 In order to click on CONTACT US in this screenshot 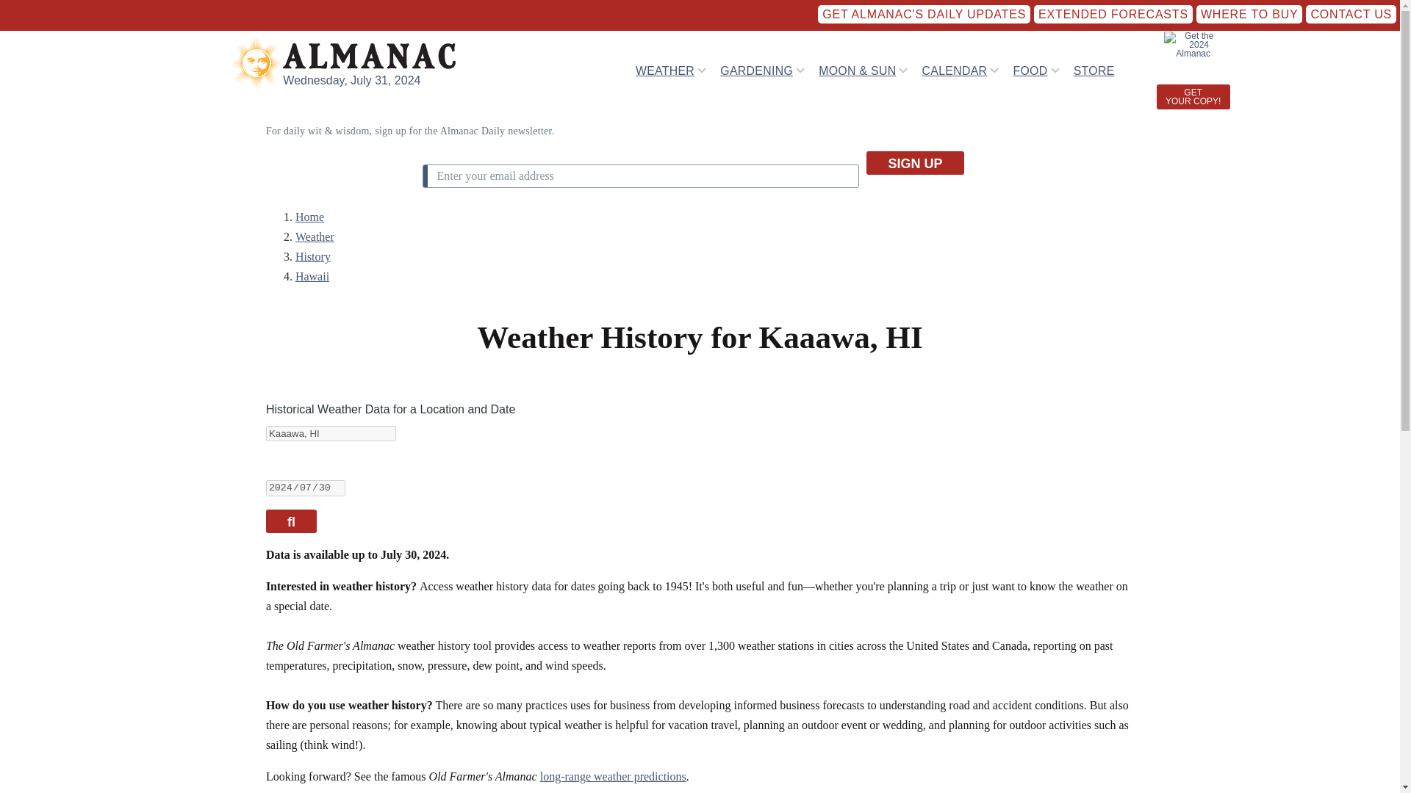, I will do `click(1351, 14)`.